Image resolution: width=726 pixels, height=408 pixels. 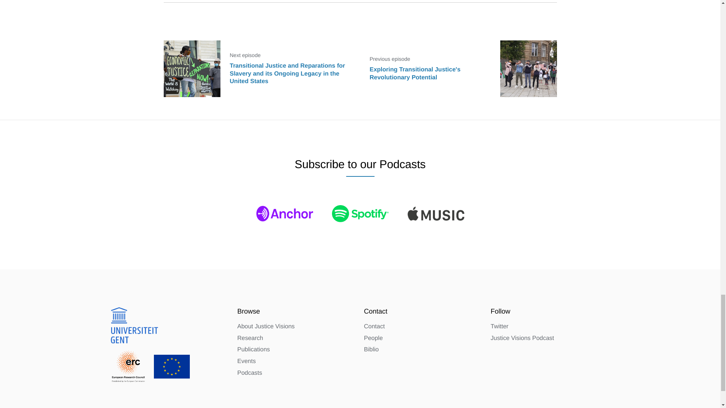 I want to click on Research, so click(x=250, y=338).